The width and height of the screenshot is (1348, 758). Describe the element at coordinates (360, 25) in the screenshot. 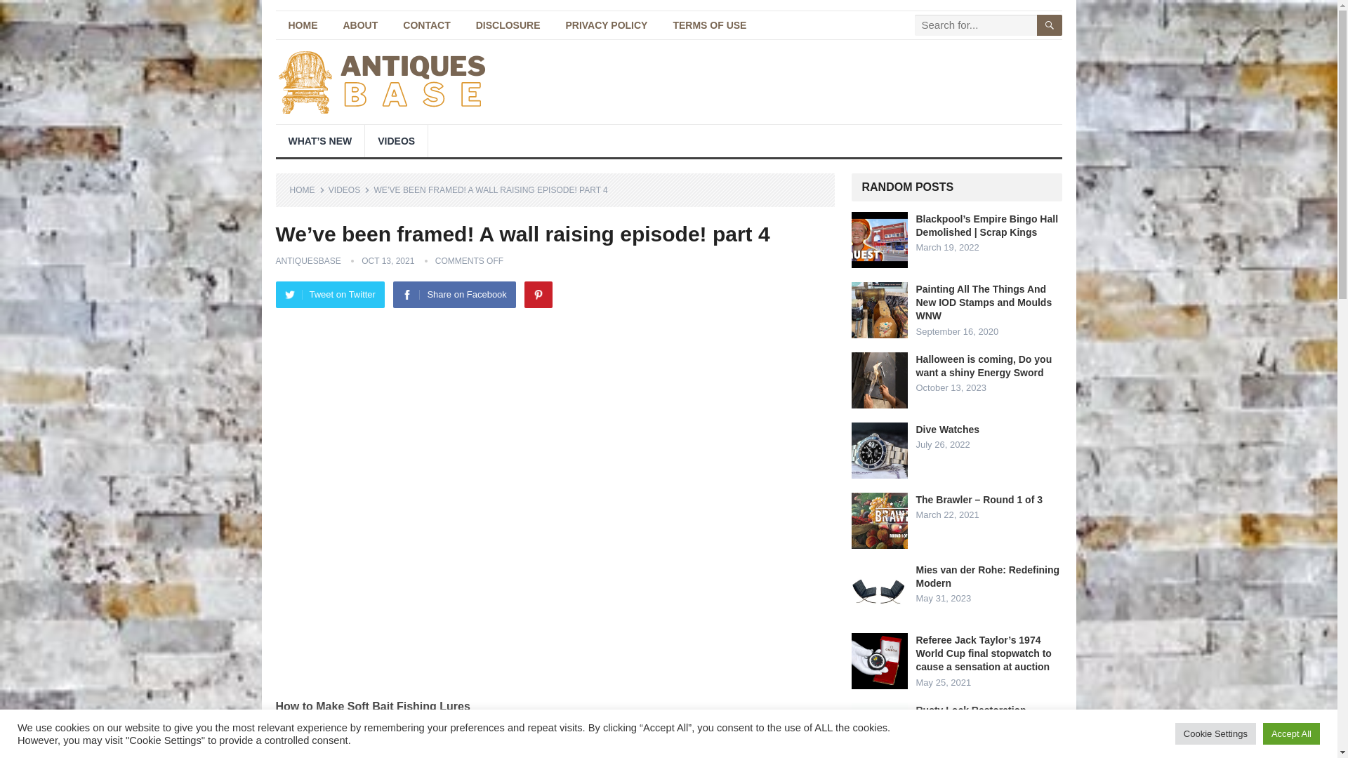

I see `ABOUT` at that location.